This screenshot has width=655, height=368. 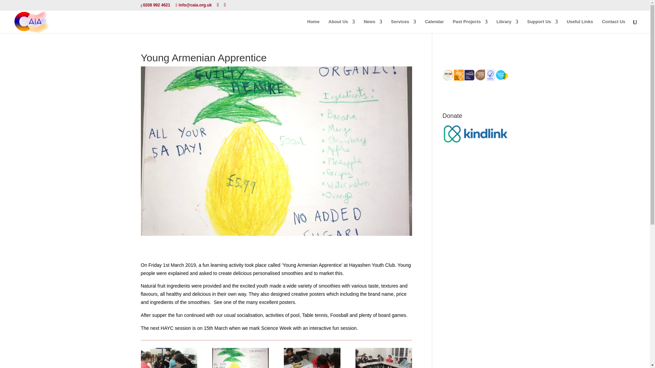 I want to click on Home, so click(x=313, y=26).